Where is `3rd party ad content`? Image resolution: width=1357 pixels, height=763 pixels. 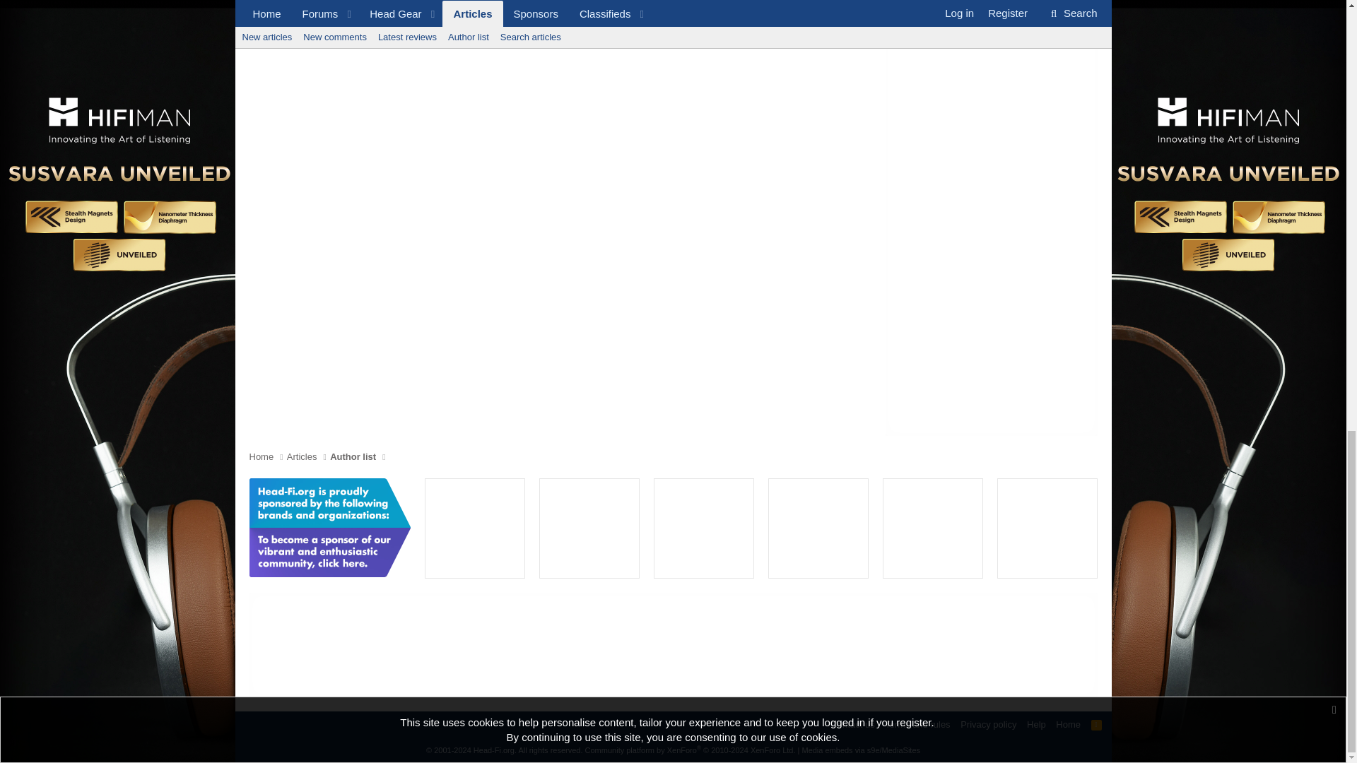 3rd party ad content is located at coordinates (475, 528).